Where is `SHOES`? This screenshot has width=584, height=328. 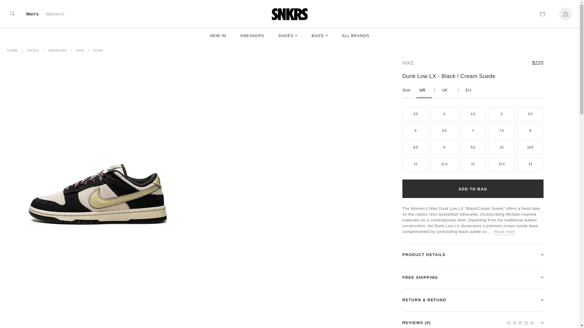 SHOES is located at coordinates (288, 36).